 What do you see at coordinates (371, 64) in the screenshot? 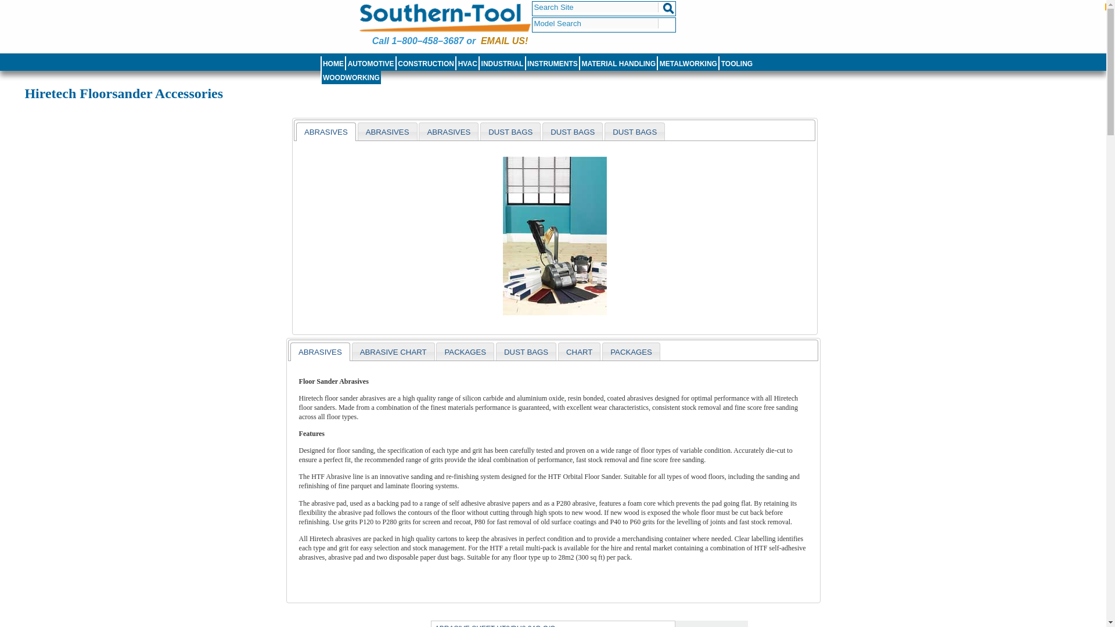
I see `AUTOMOTIVE` at bounding box center [371, 64].